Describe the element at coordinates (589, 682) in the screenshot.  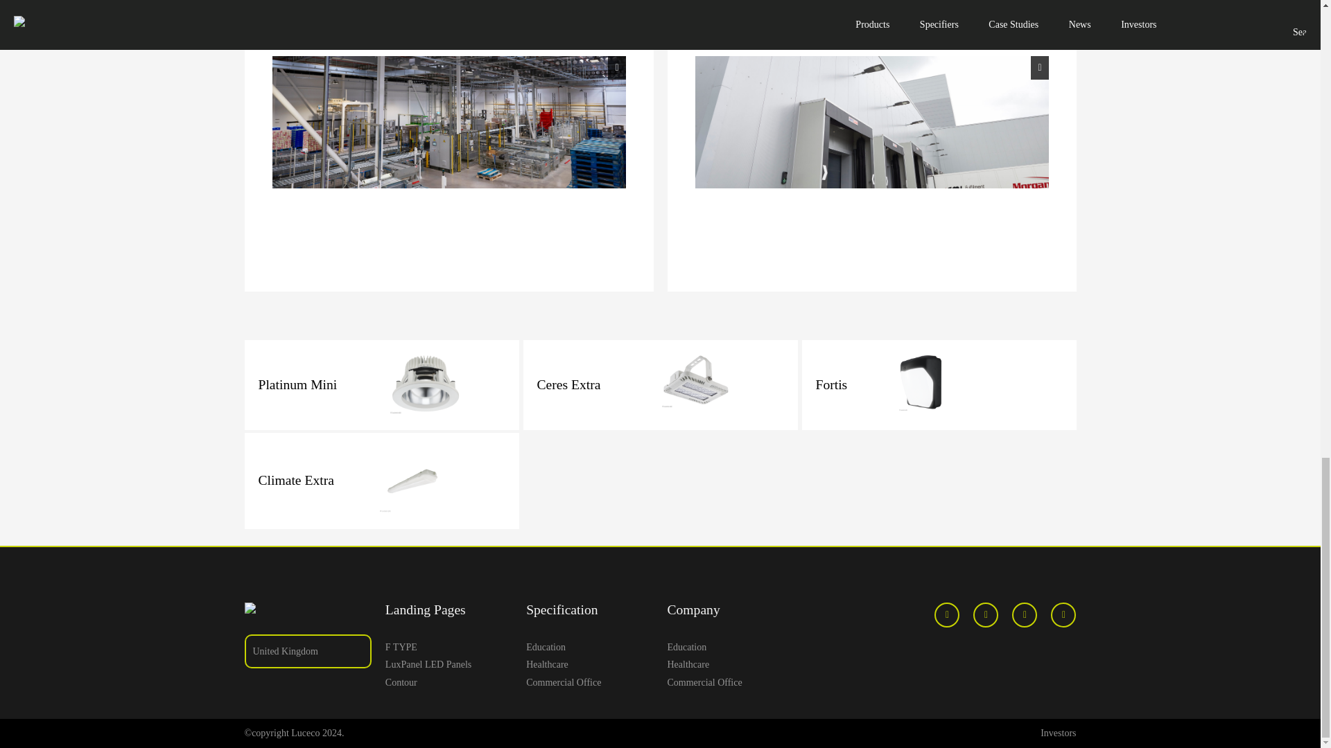
I see `Commercial Office` at that location.